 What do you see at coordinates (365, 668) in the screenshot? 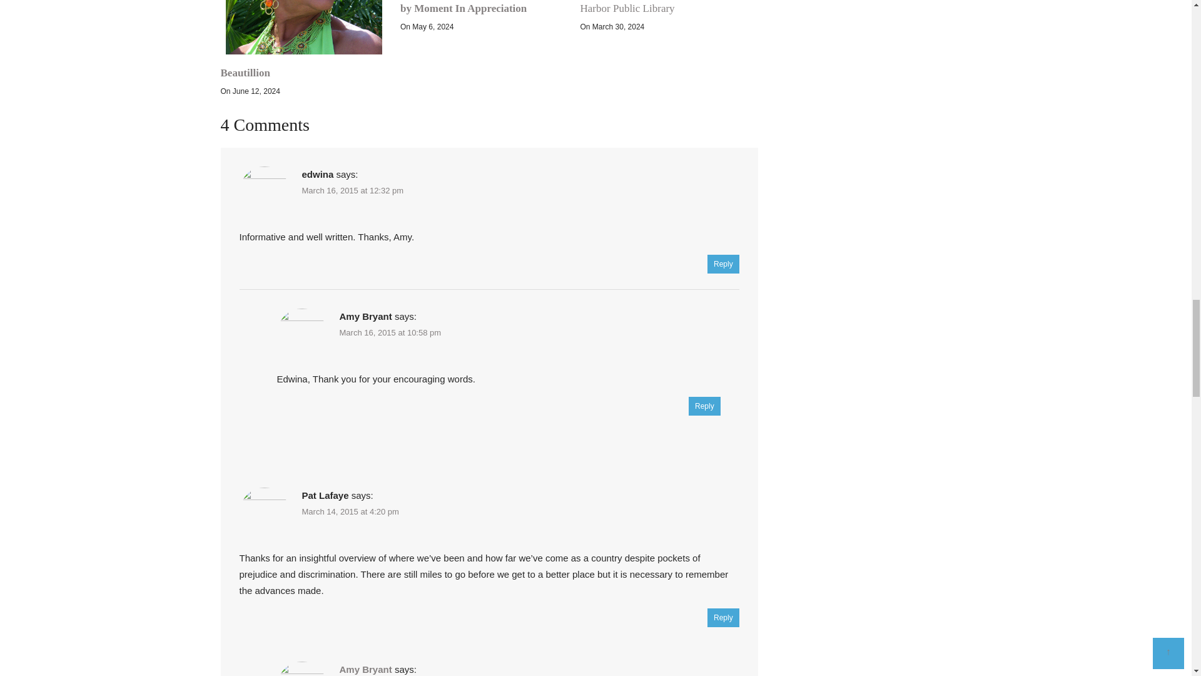
I see `Amy Bryant` at bounding box center [365, 668].